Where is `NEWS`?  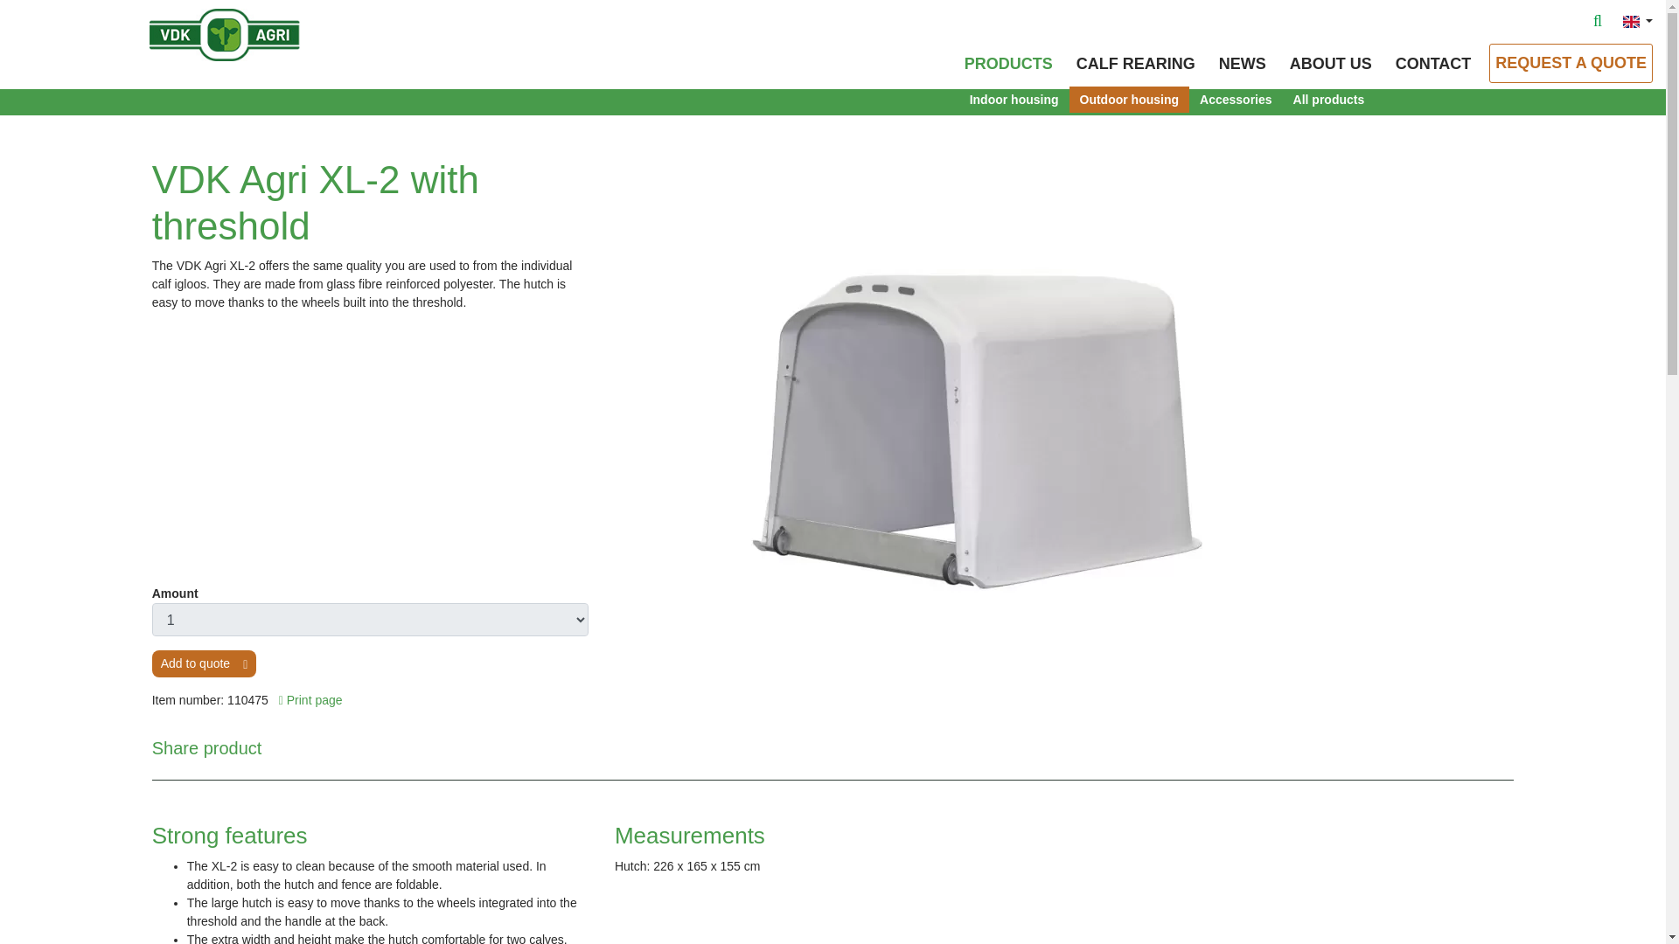 NEWS is located at coordinates (1242, 63).